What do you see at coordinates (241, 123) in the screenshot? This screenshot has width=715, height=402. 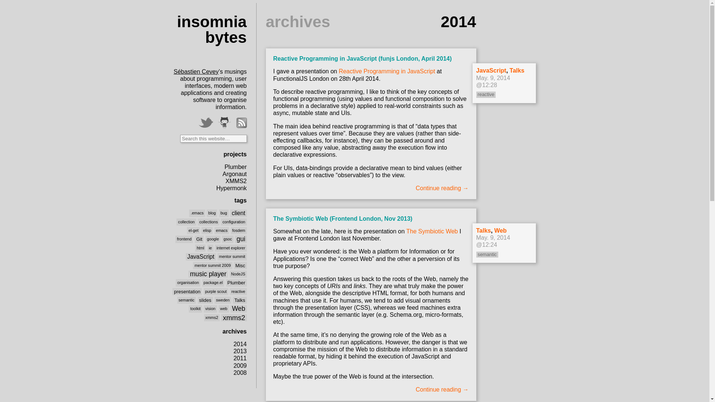 I see `RSS Feed` at bounding box center [241, 123].